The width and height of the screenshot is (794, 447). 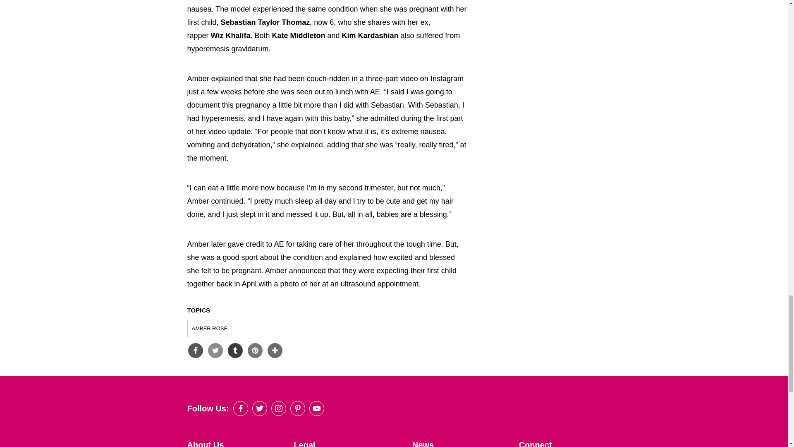 What do you see at coordinates (195, 351) in the screenshot?
I see `Share on Facebook` at bounding box center [195, 351].